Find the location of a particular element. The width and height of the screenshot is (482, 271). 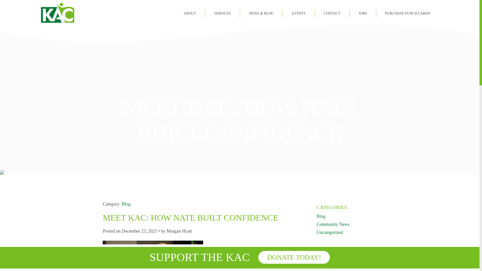

Blog is located at coordinates (321, 216).